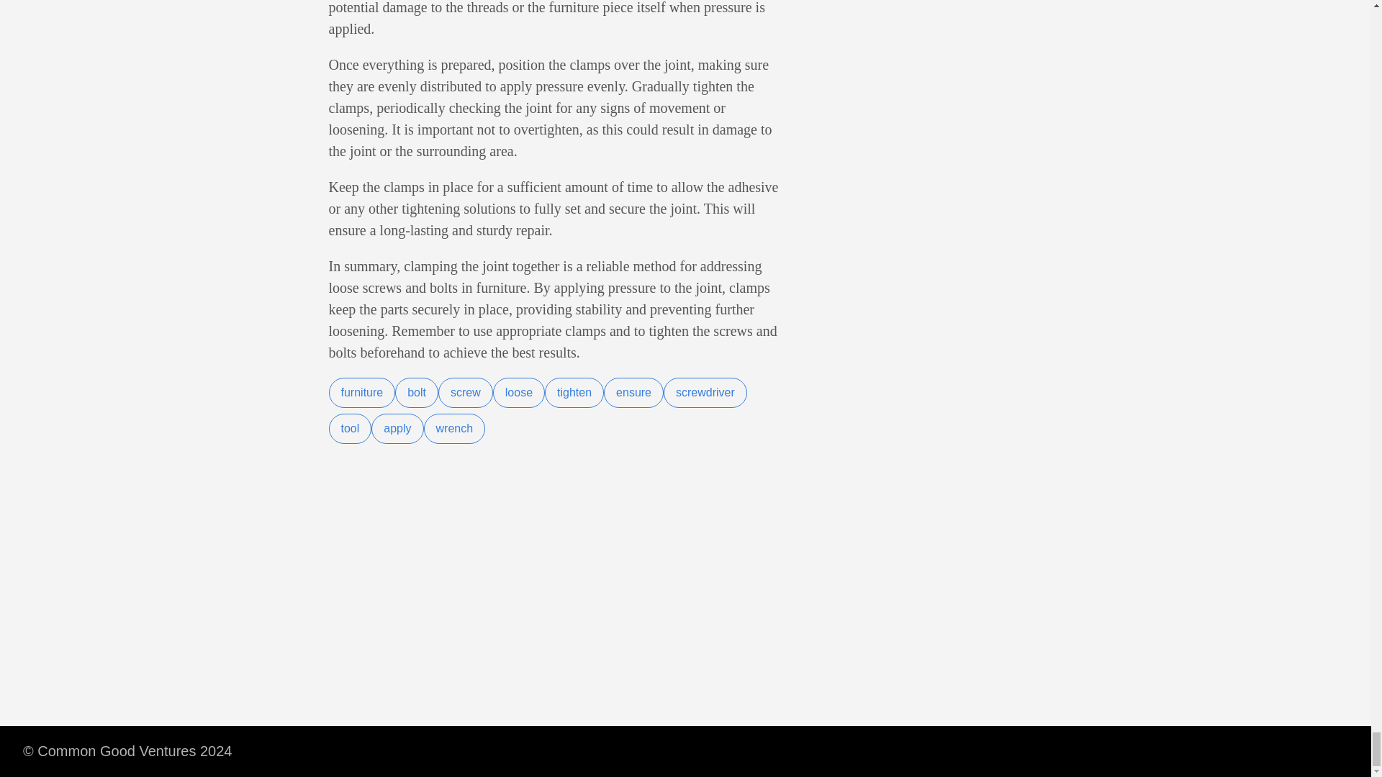 This screenshot has width=1382, height=777. Describe the element at coordinates (518, 393) in the screenshot. I see `loose` at that location.